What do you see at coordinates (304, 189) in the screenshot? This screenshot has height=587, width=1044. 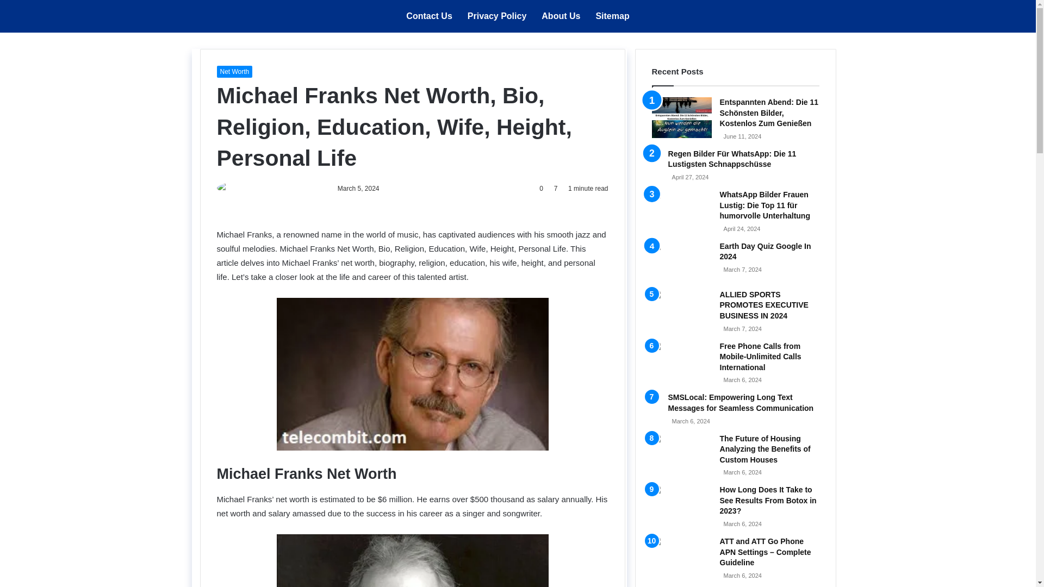 I see `Alex Nilson` at bounding box center [304, 189].